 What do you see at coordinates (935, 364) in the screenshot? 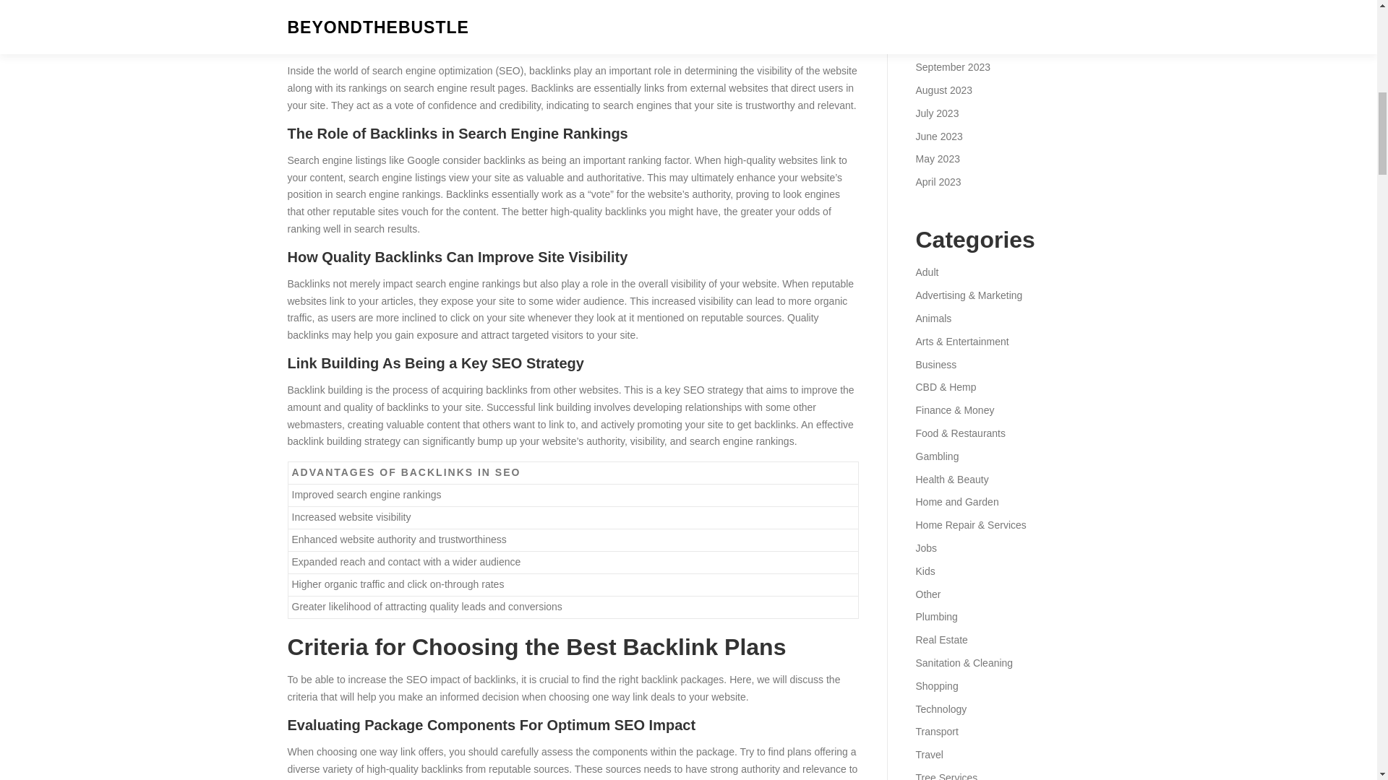
I see `Business` at bounding box center [935, 364].